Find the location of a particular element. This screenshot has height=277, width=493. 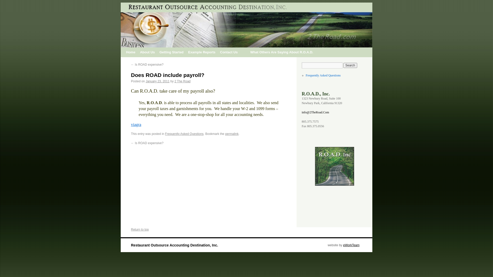

R O A D inc is located at coordinates (334, 166).